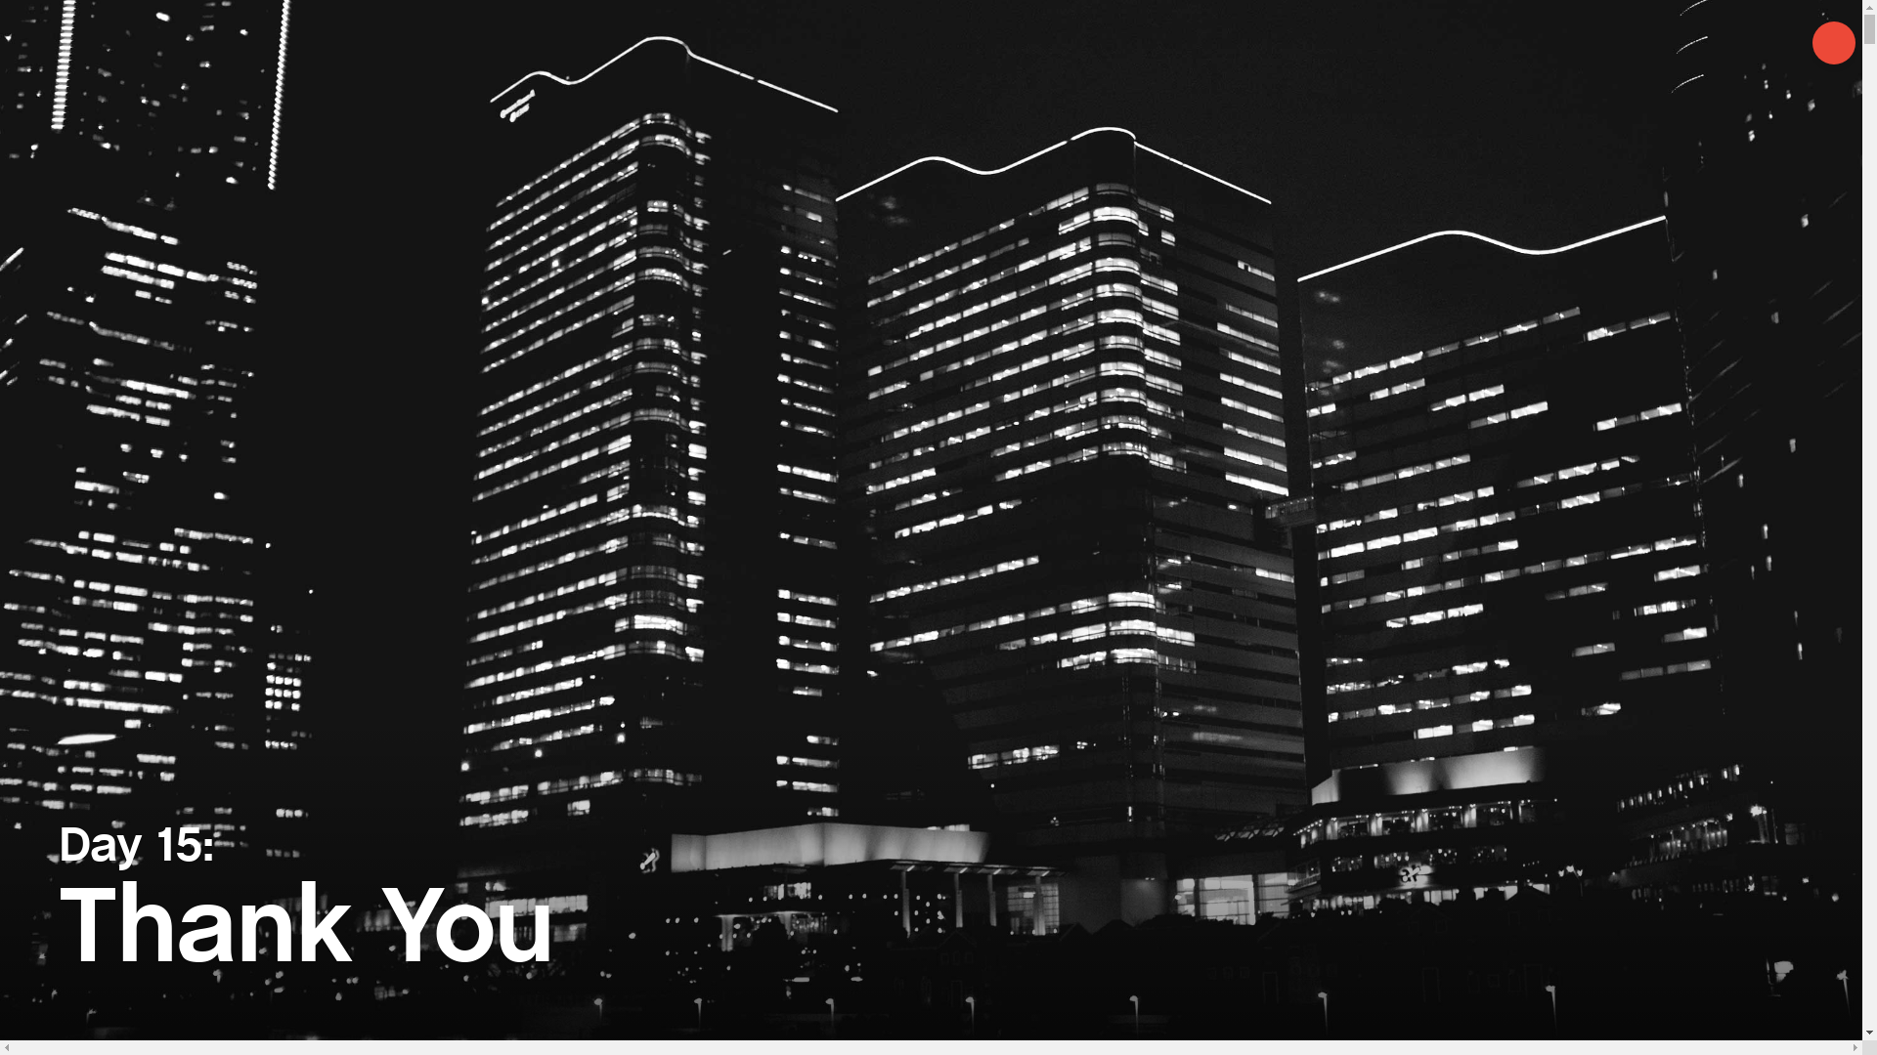 This screenshot has width=1877, height=1055. Describe the element at coordinates (1714, 174) in the screenshot. I see `Day 1:
From London to Shibuya` at that location.